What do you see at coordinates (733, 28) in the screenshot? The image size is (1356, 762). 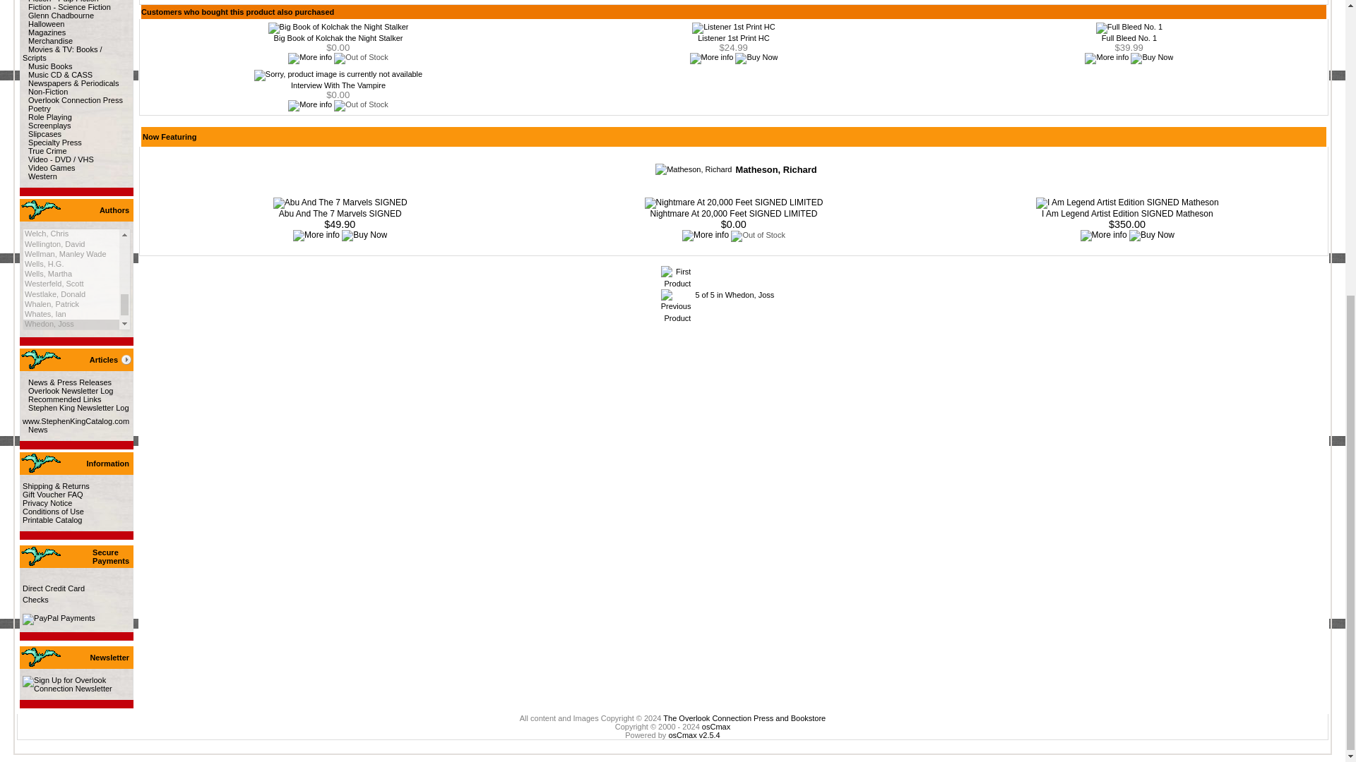 I see ` Listener 1st Print HC ` at bounding box center [733, 28].